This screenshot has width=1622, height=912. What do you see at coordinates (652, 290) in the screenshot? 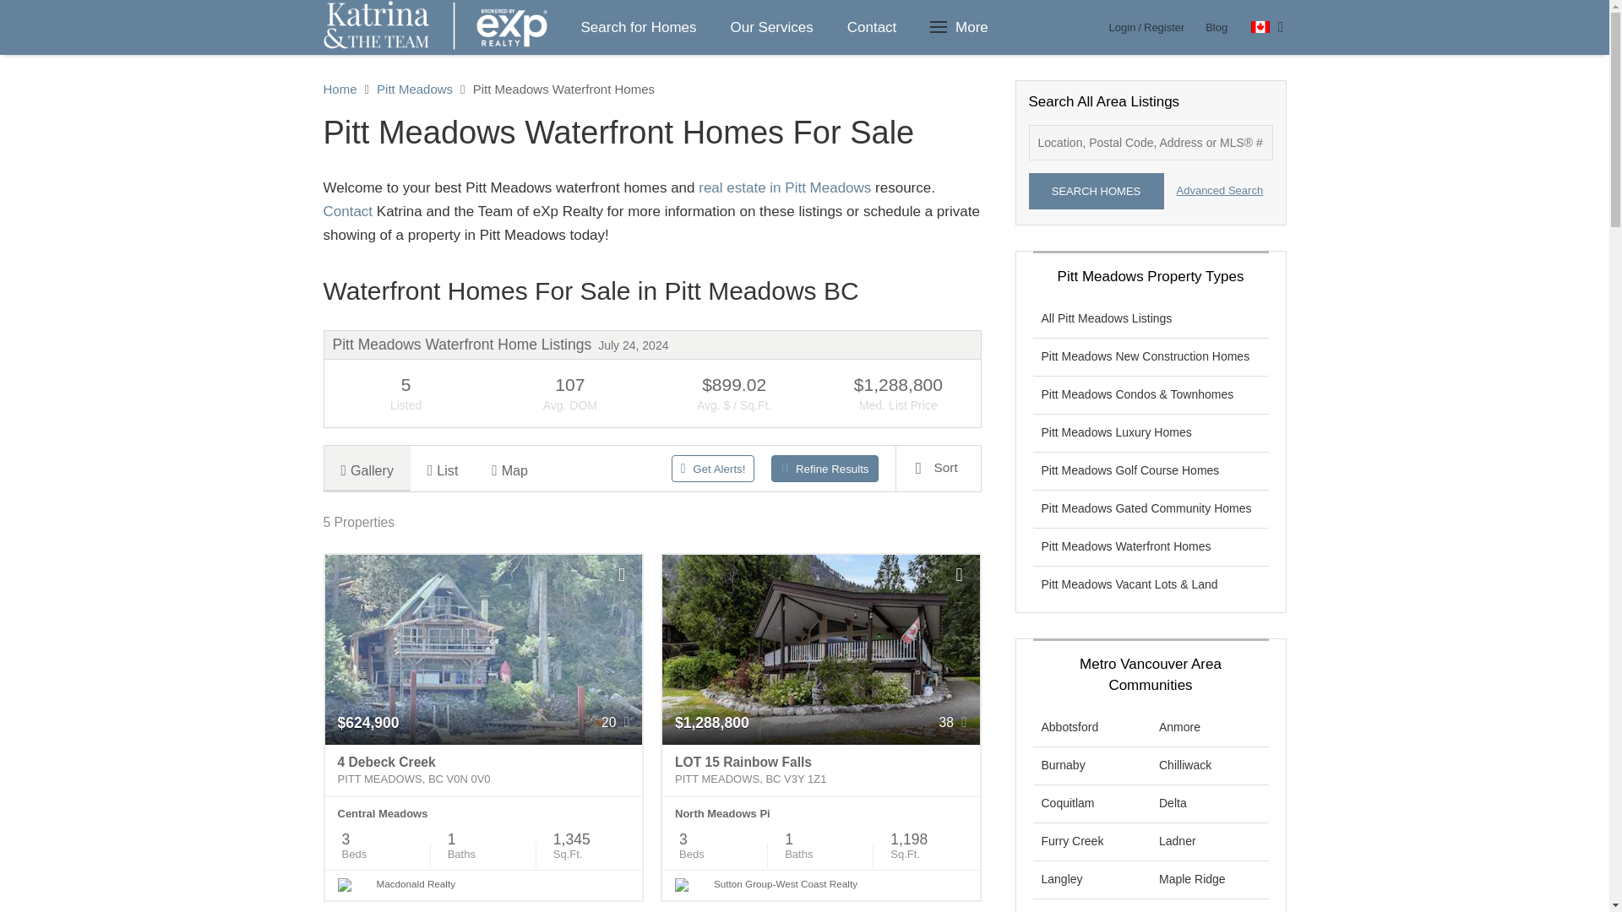
I see `Waterfront Homes For Sale in Pitt Meadows BC` at bounding box center [652, 290].